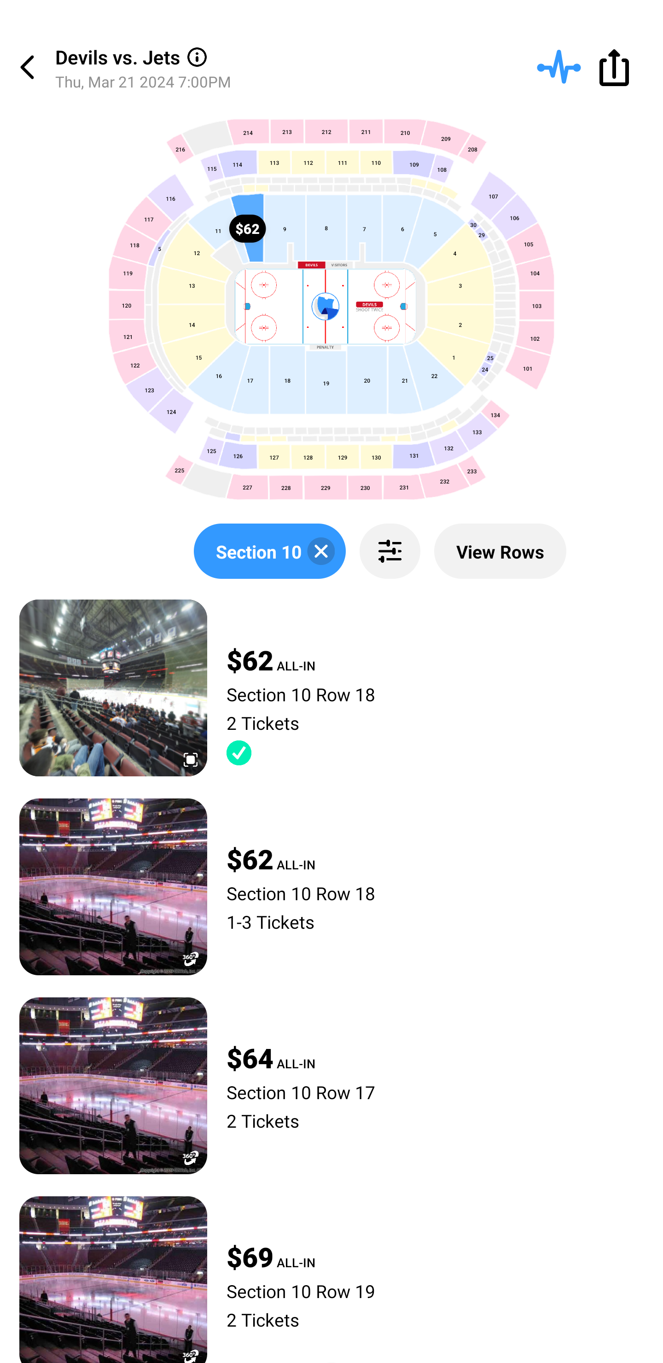 Image resolution: width=663 pixels, height=1363 pixels. Describe the element at coordinates (270, 551) in the screenshot. I see `Section 10` at that location.